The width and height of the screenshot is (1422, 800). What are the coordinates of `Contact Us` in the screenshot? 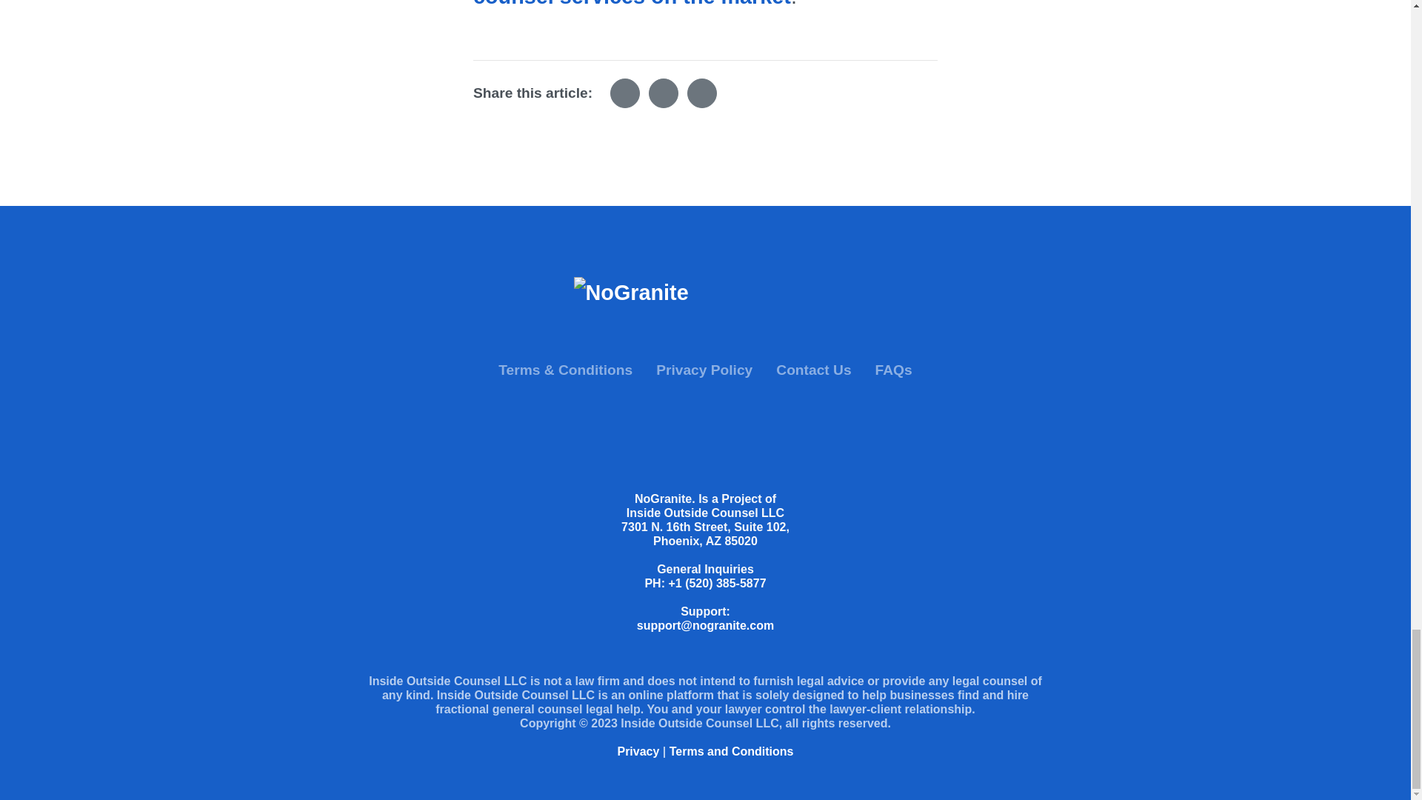 It's located at (813, 370).